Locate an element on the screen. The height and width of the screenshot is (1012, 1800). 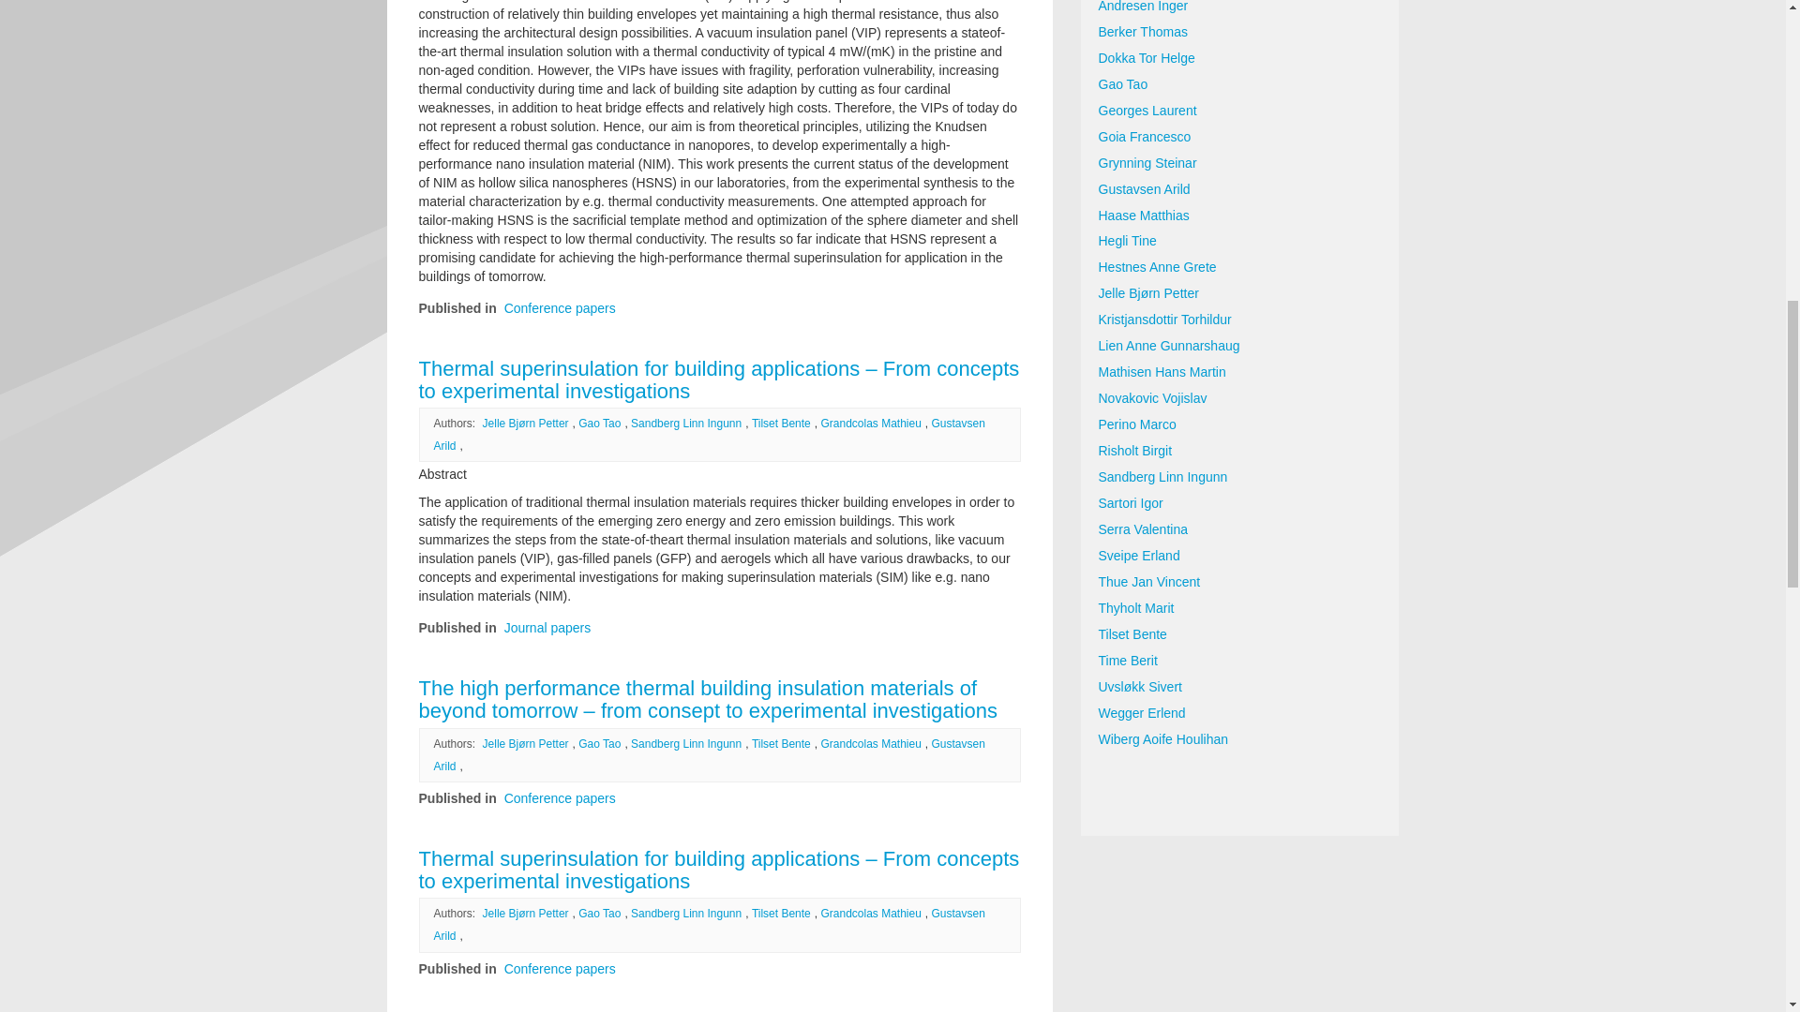
37 items tagged with Georges Laurent is located at coordinates (1239, 111).